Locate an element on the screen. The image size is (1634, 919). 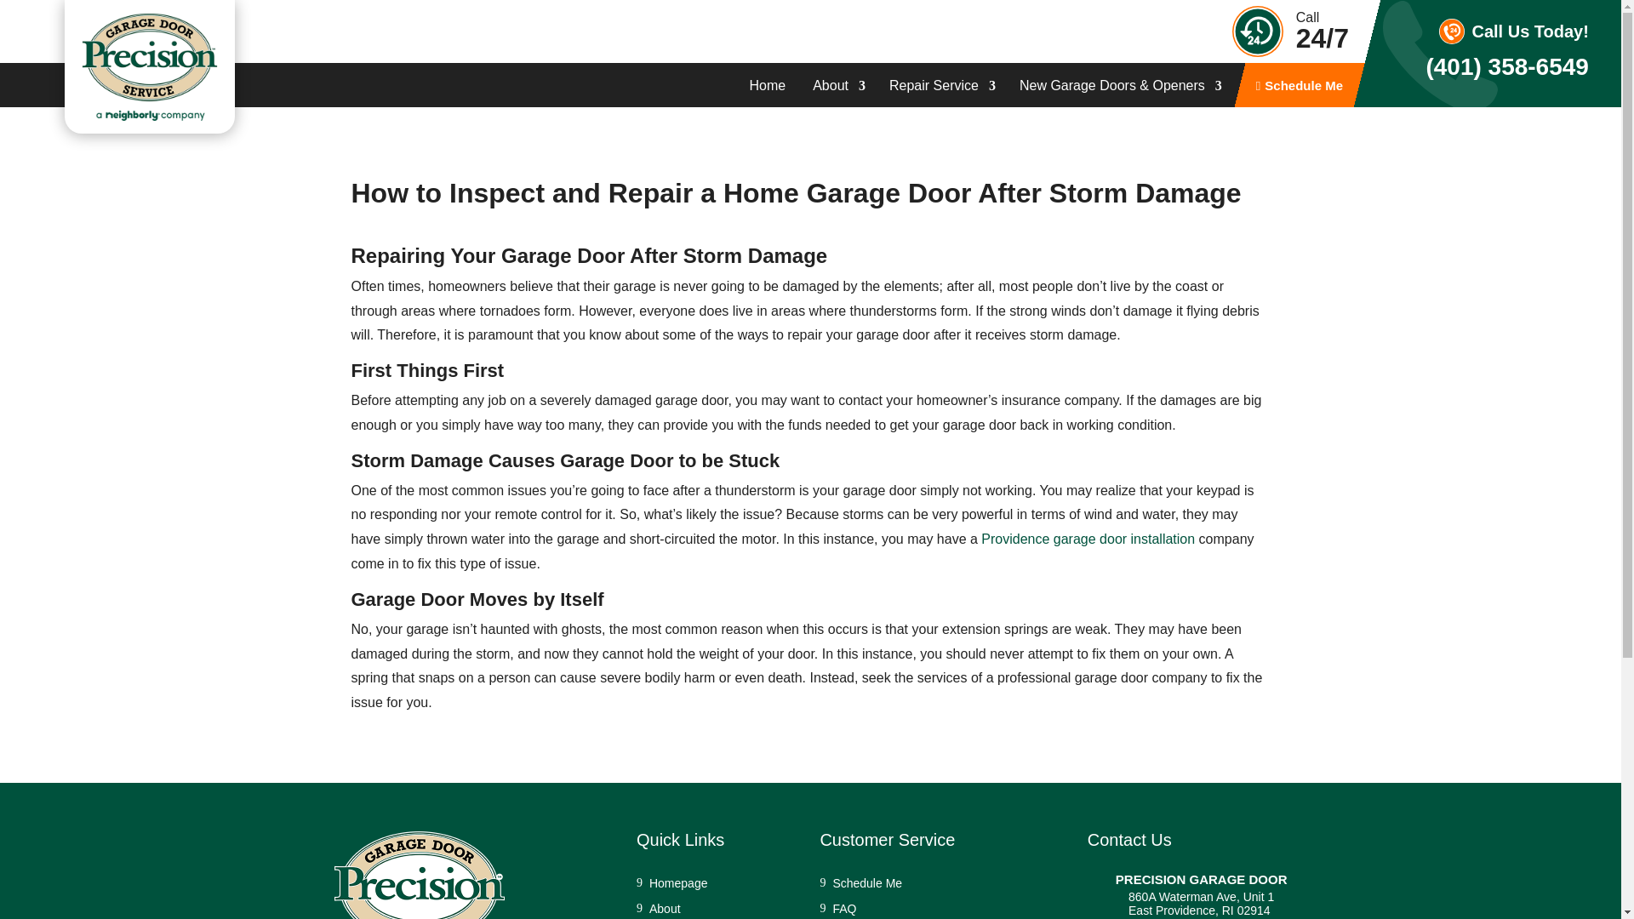
About is located at coordinates (837, 94).